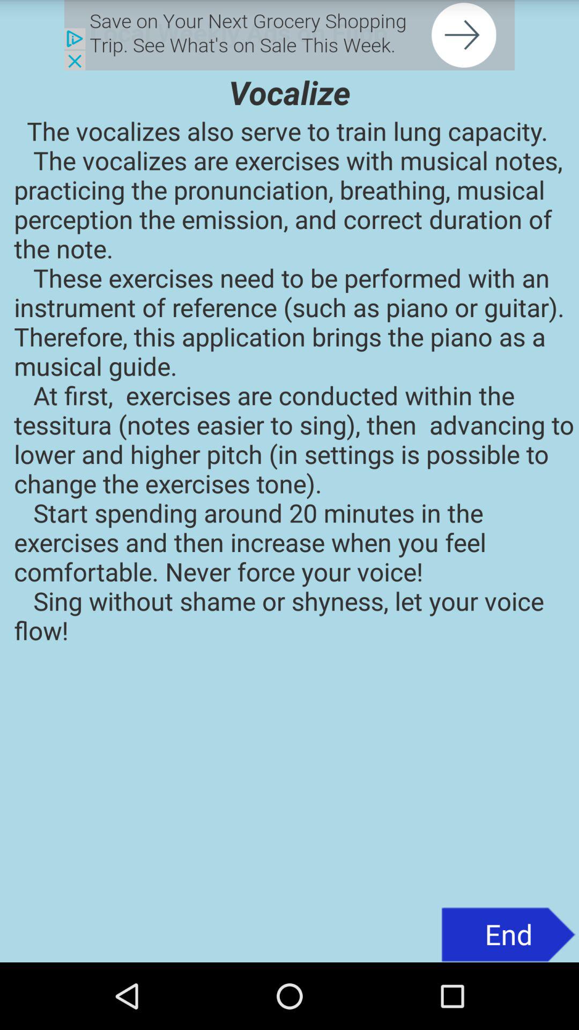 This screenshot has width=579, height=1030. I want to click on select advertisement, so click(289, 35).